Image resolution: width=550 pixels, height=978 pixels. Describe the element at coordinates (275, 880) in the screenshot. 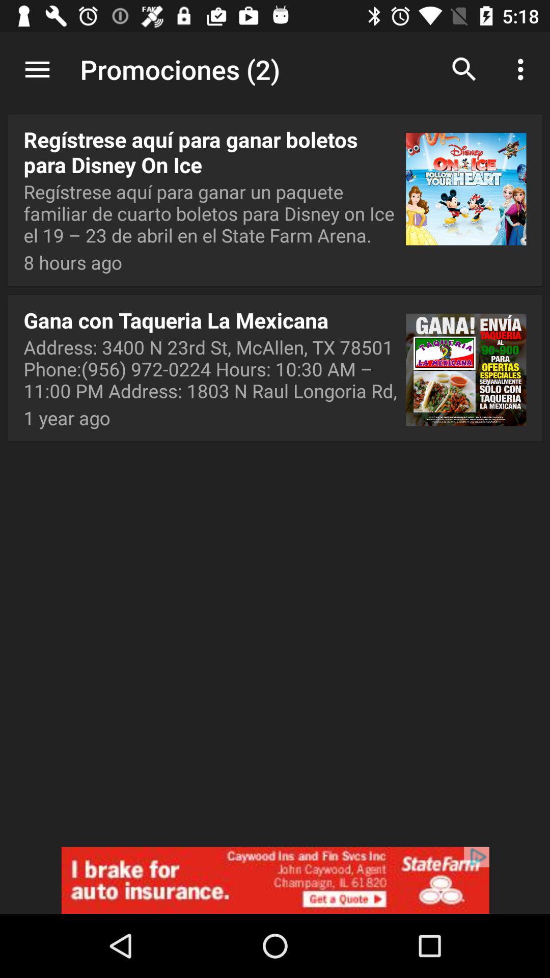

I see `click to enter` at that location.